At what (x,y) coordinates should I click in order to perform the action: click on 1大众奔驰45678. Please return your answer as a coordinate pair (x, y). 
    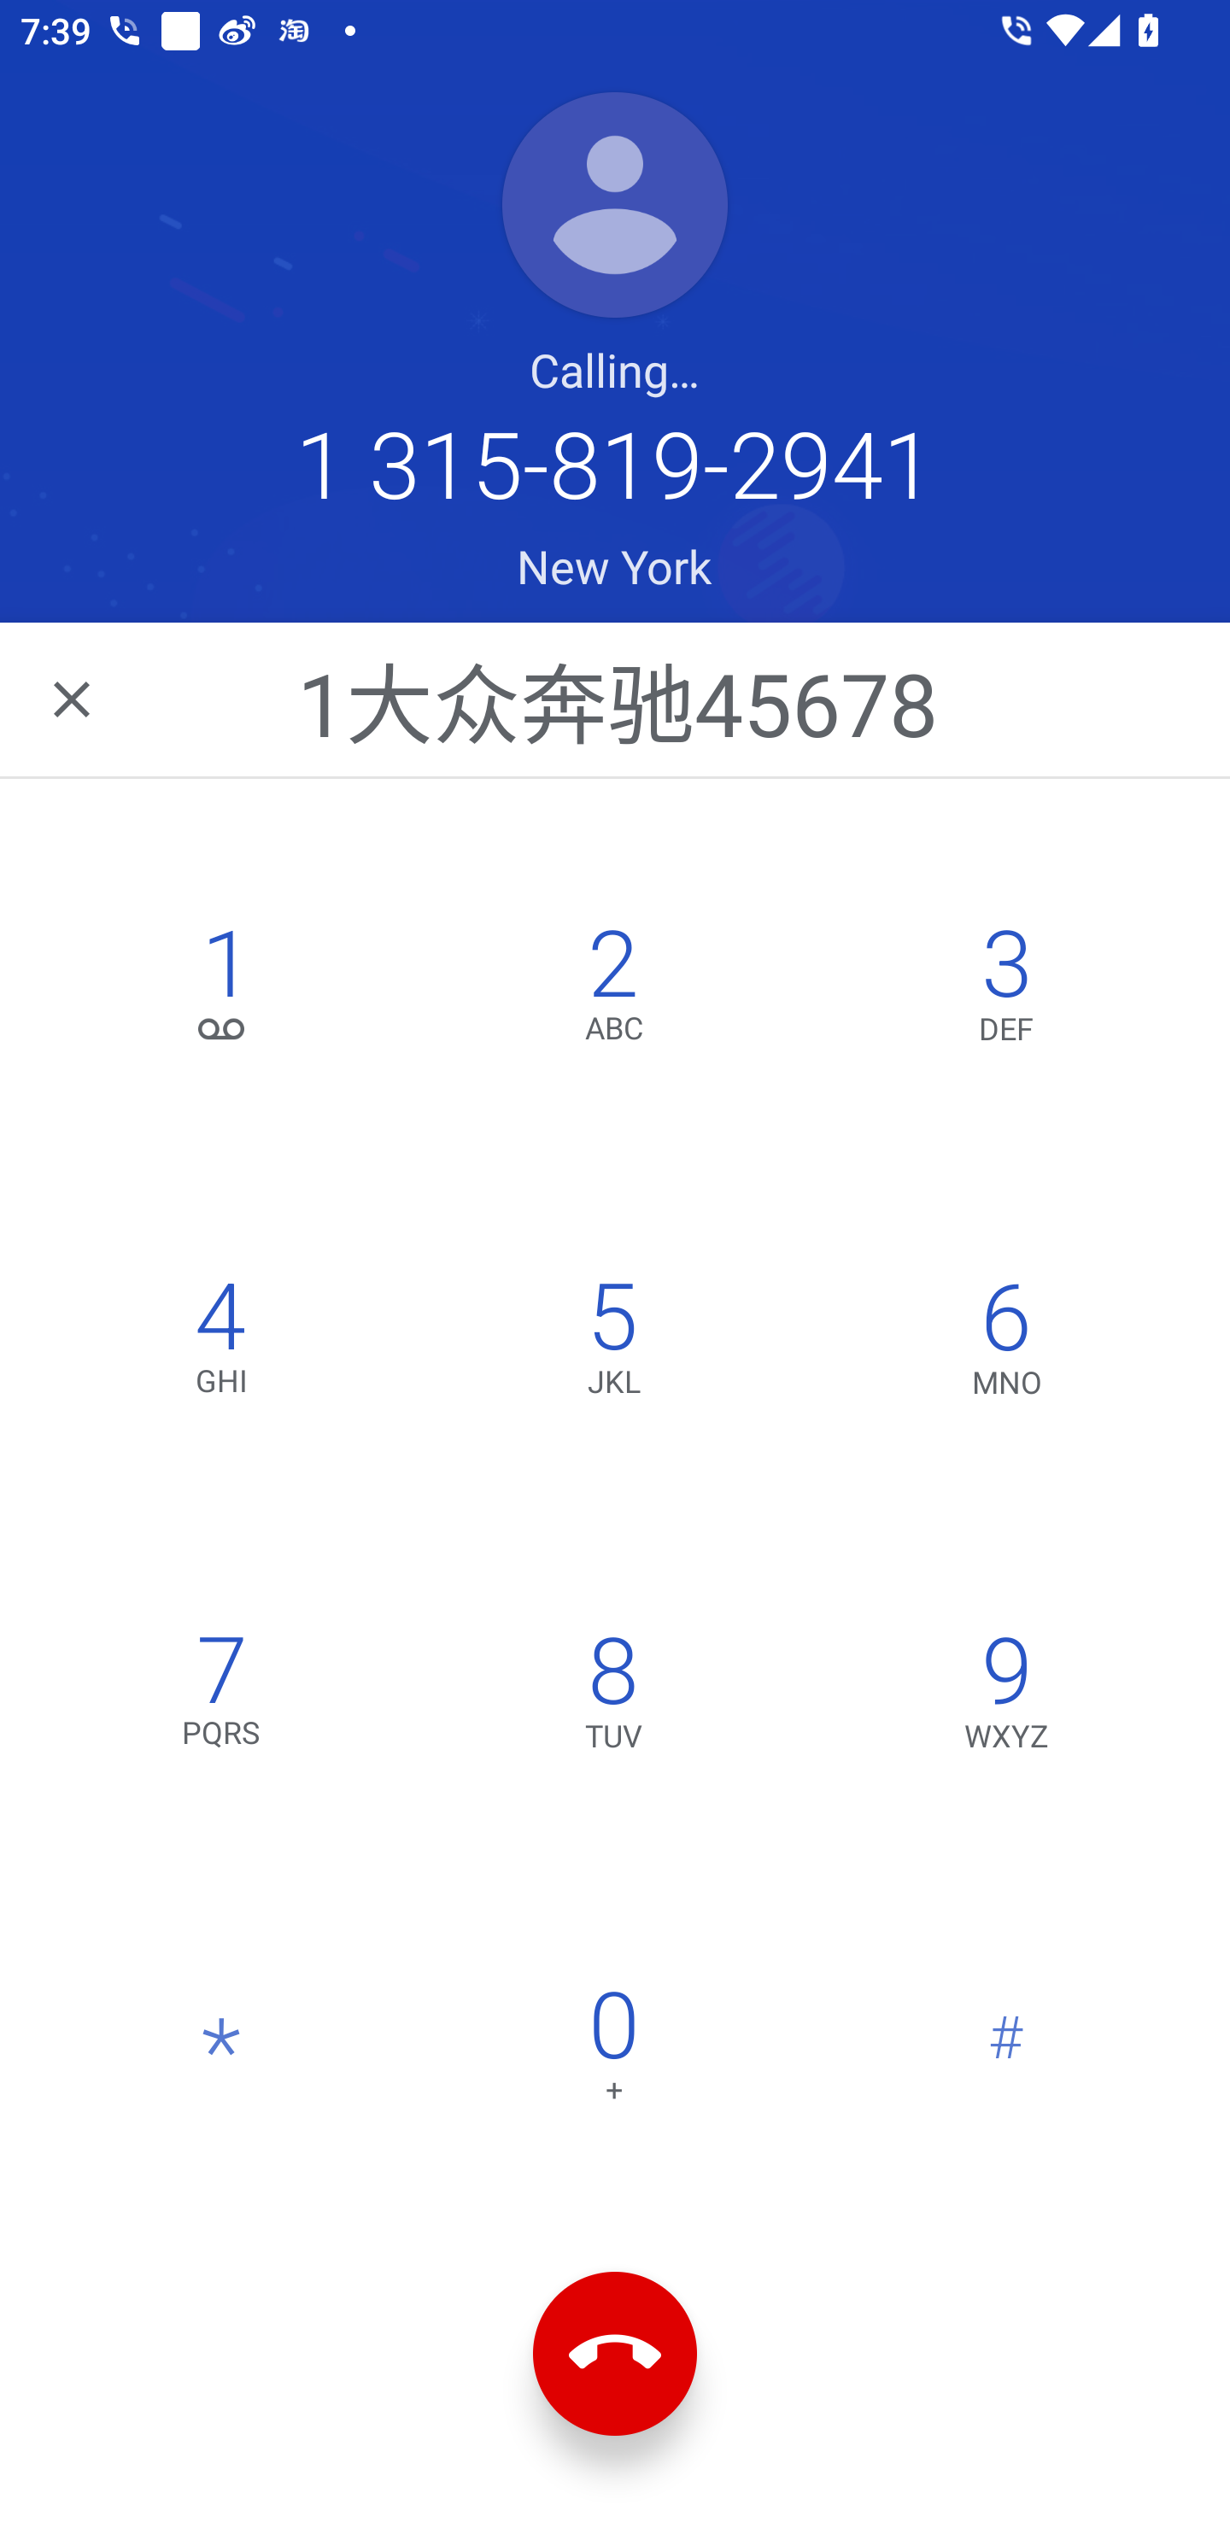
    Looking at the image, I should click on (617, 699).